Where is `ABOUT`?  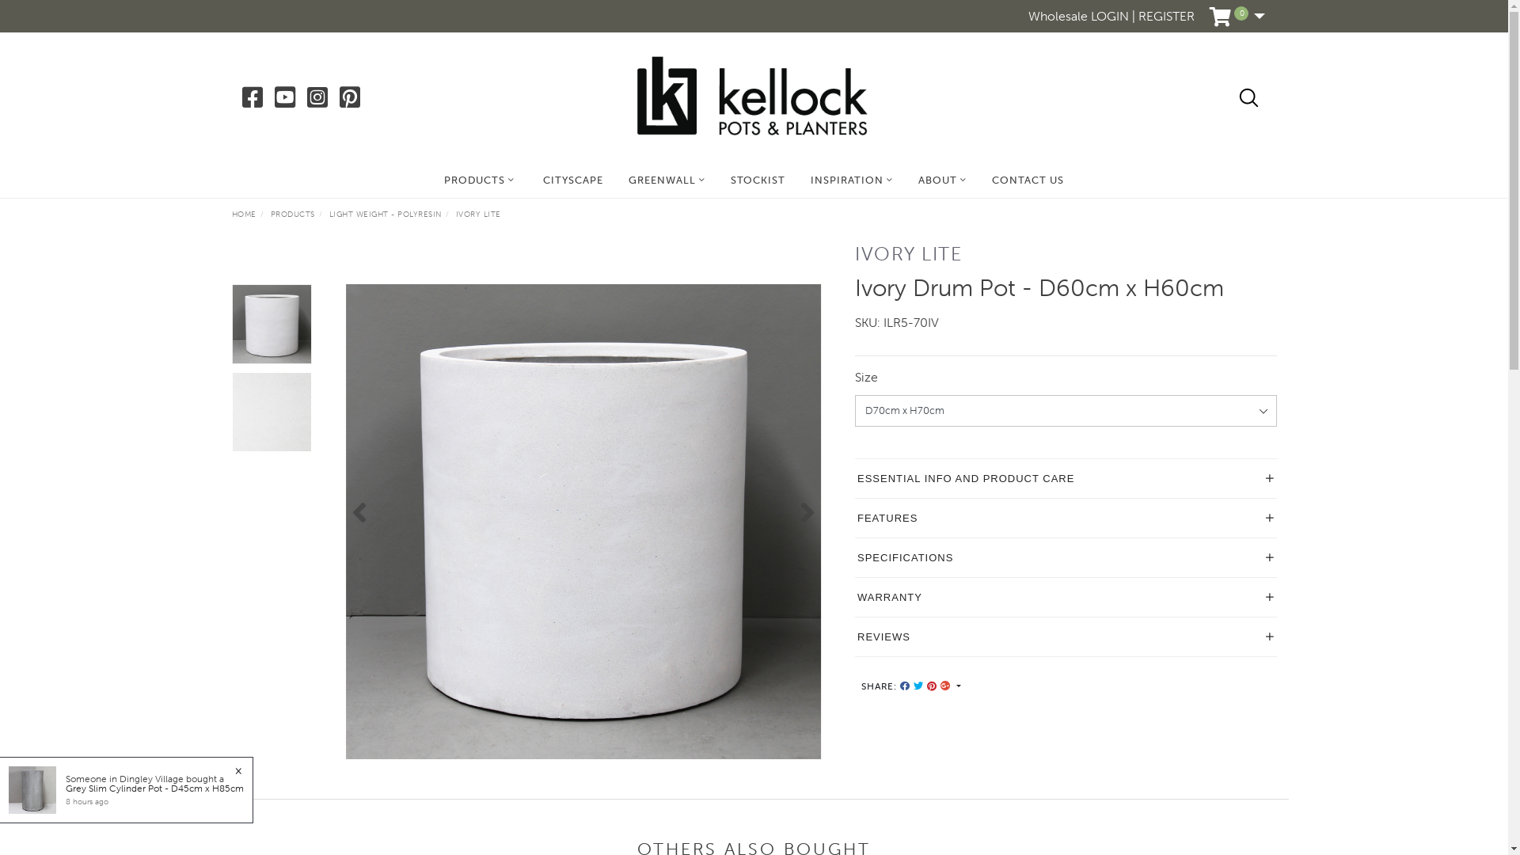
ABOUT is located at coordinates (942, 180).